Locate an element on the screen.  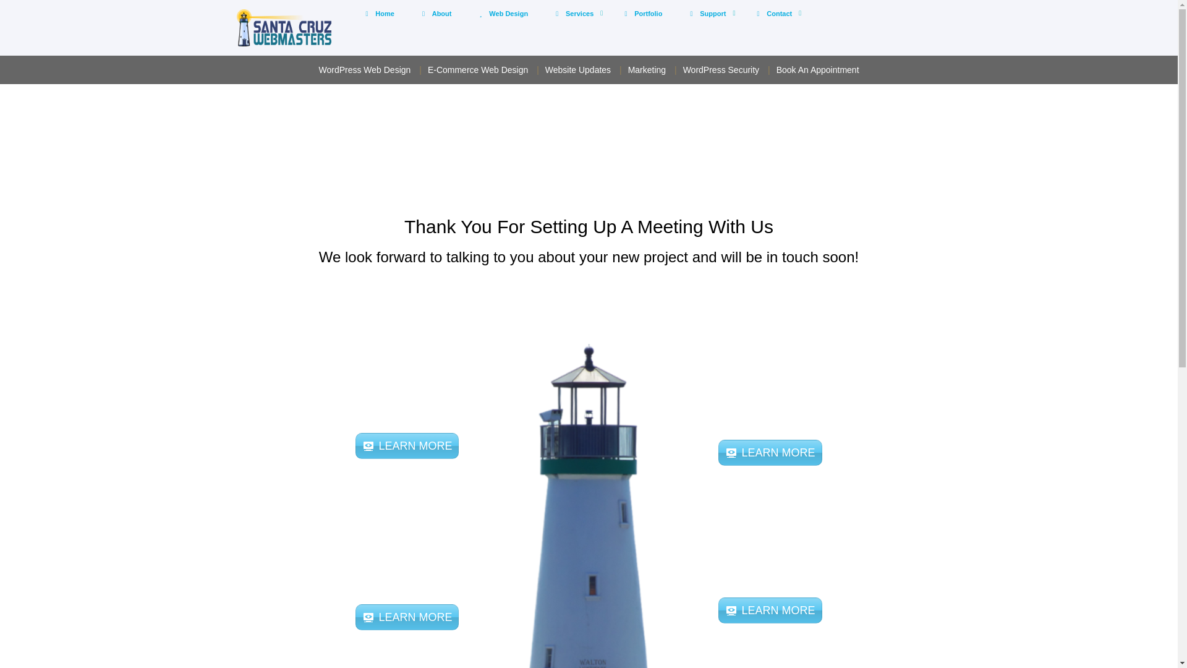
Other Services is located at coordinates (557, 14).